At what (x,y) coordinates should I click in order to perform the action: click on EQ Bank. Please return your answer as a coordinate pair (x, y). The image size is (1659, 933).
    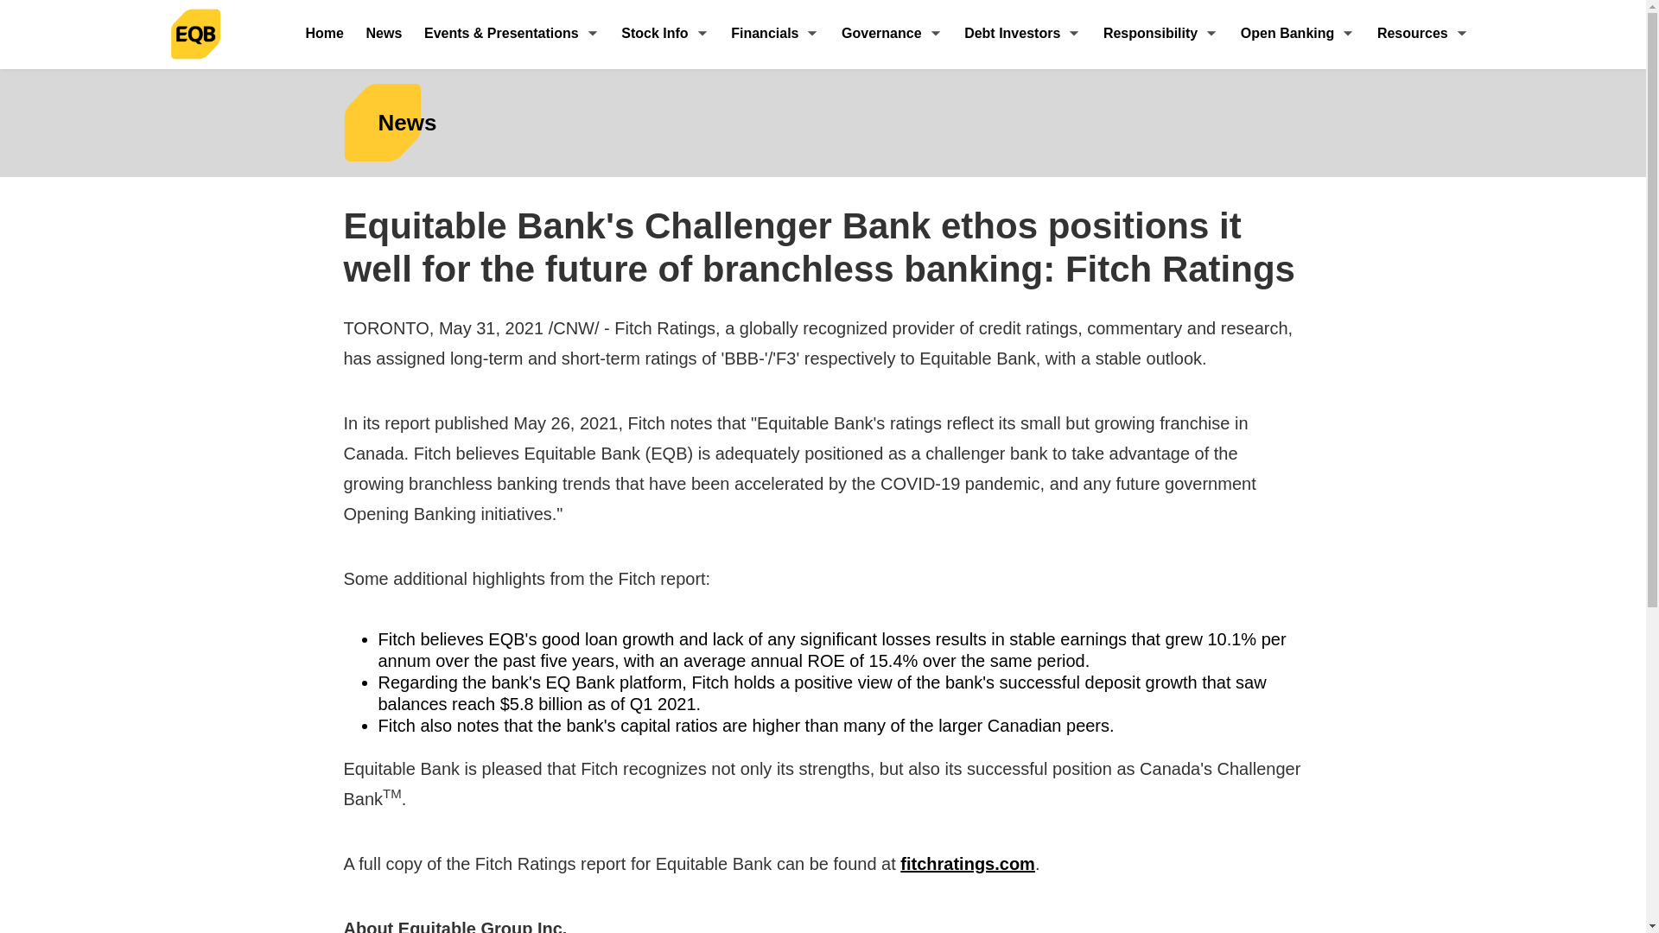
    Looking at the image, I should click on (197, 34).